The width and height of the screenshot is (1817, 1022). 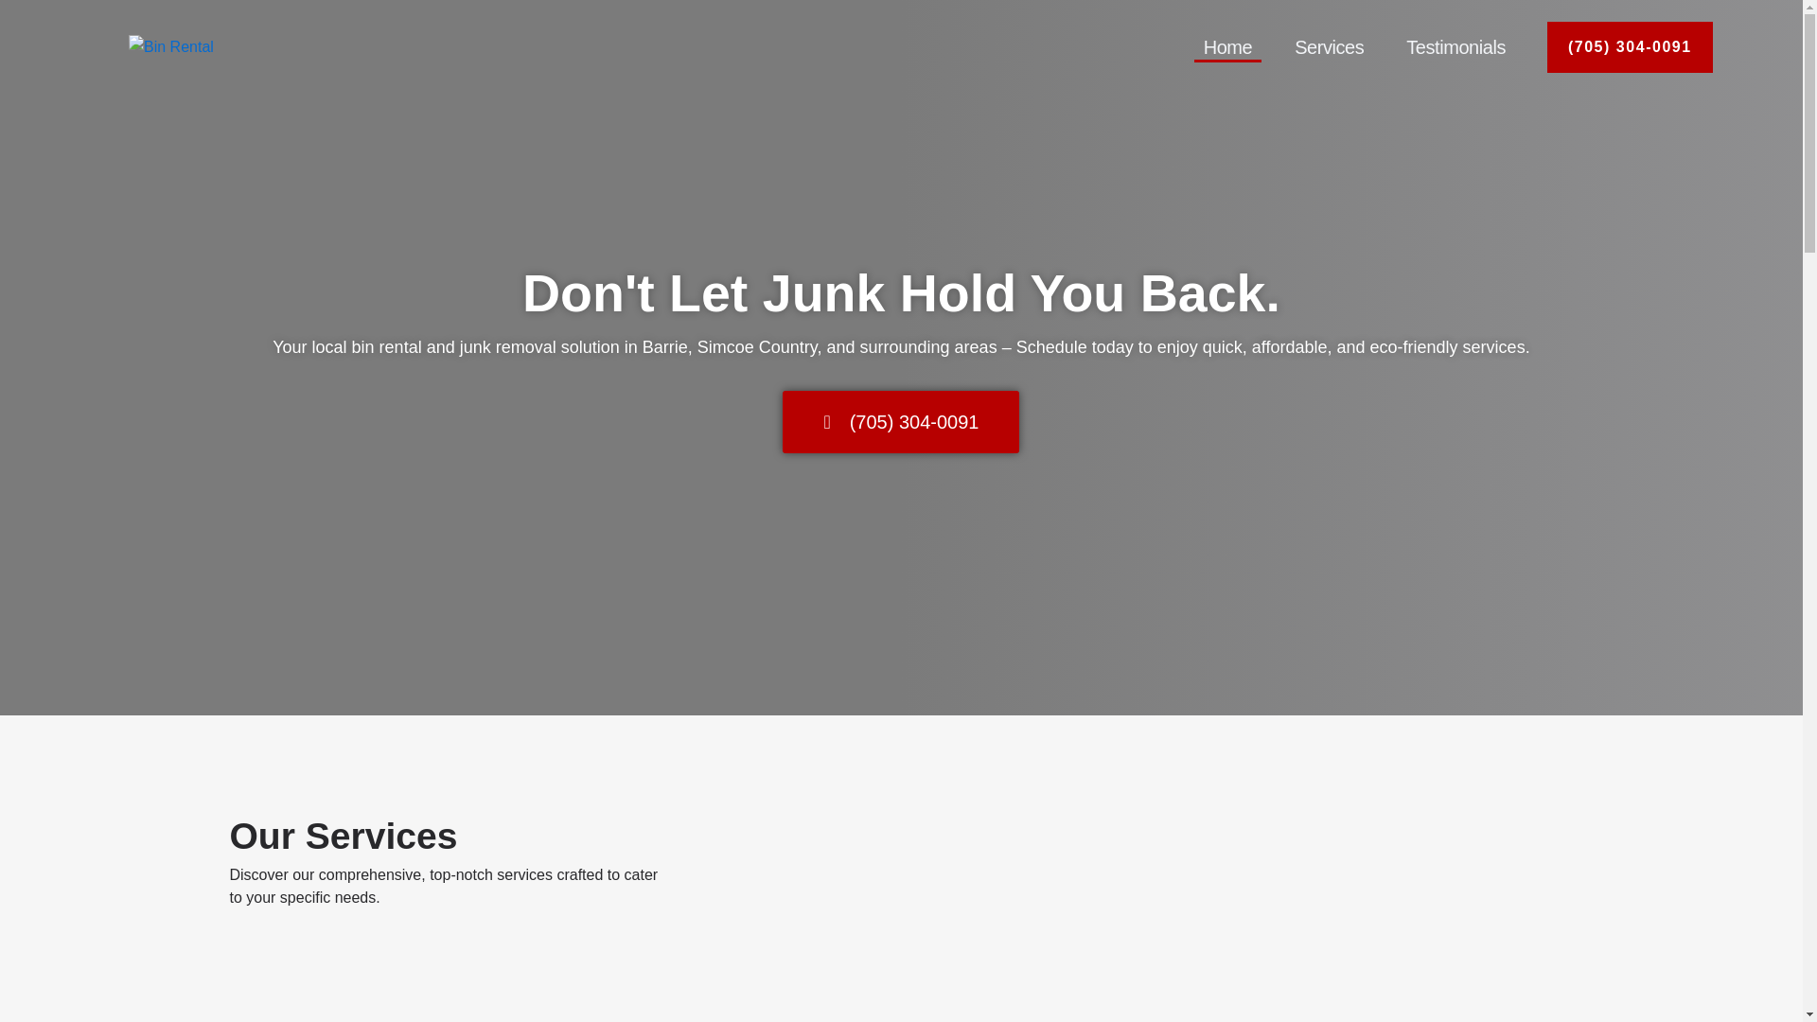 What do you see at coordinates (171, 46) in the screenshot?
I see `Bin rental` at bounding box center [171, 46].